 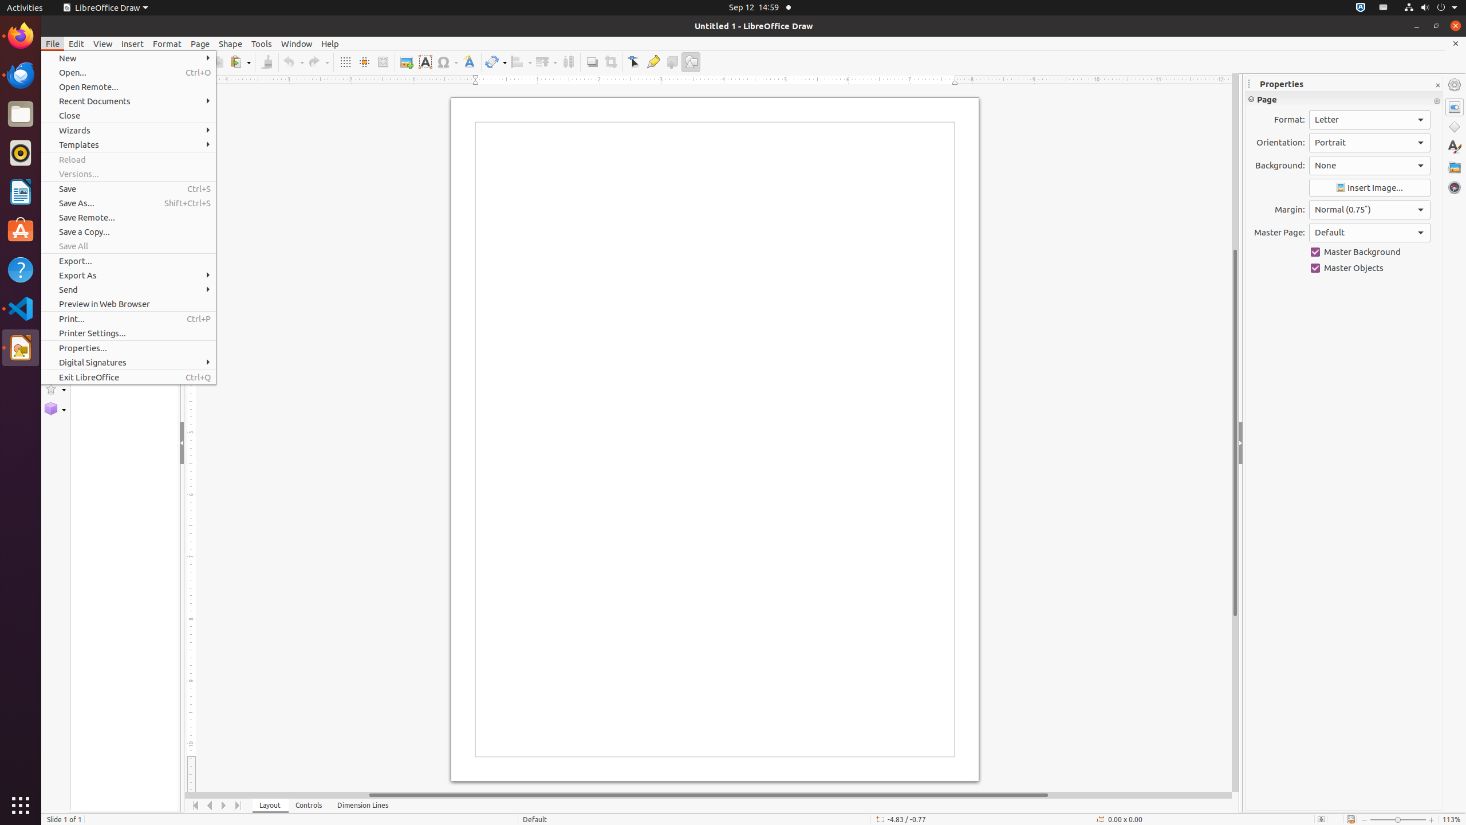 I want to click on Properties, so click(x=1455, y=107).